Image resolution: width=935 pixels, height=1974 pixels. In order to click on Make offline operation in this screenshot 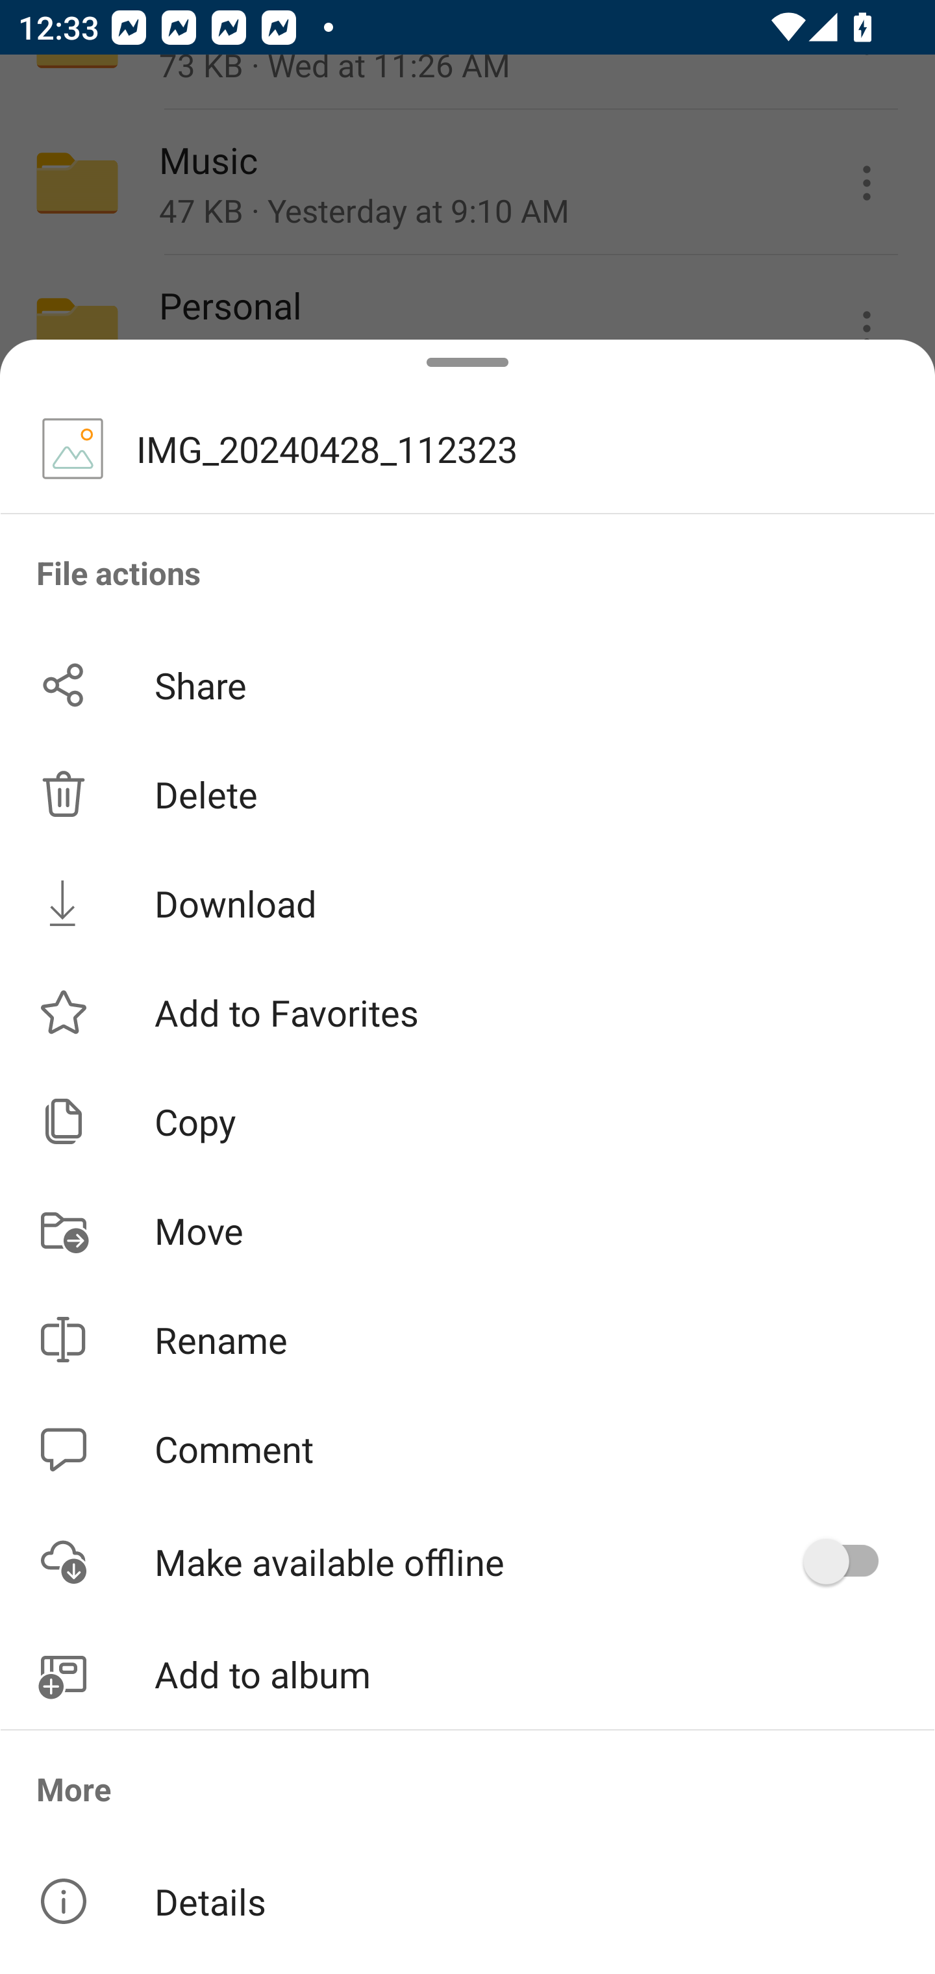, I will do `click(849, 1561)`.